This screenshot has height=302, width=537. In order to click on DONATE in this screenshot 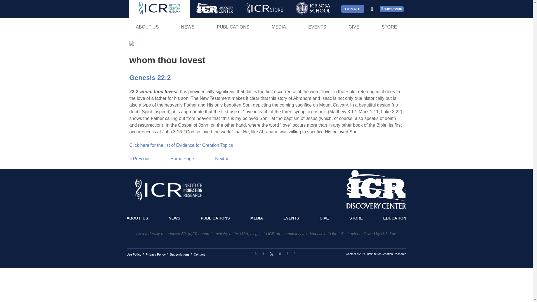, I will do `click(352, 9)`.